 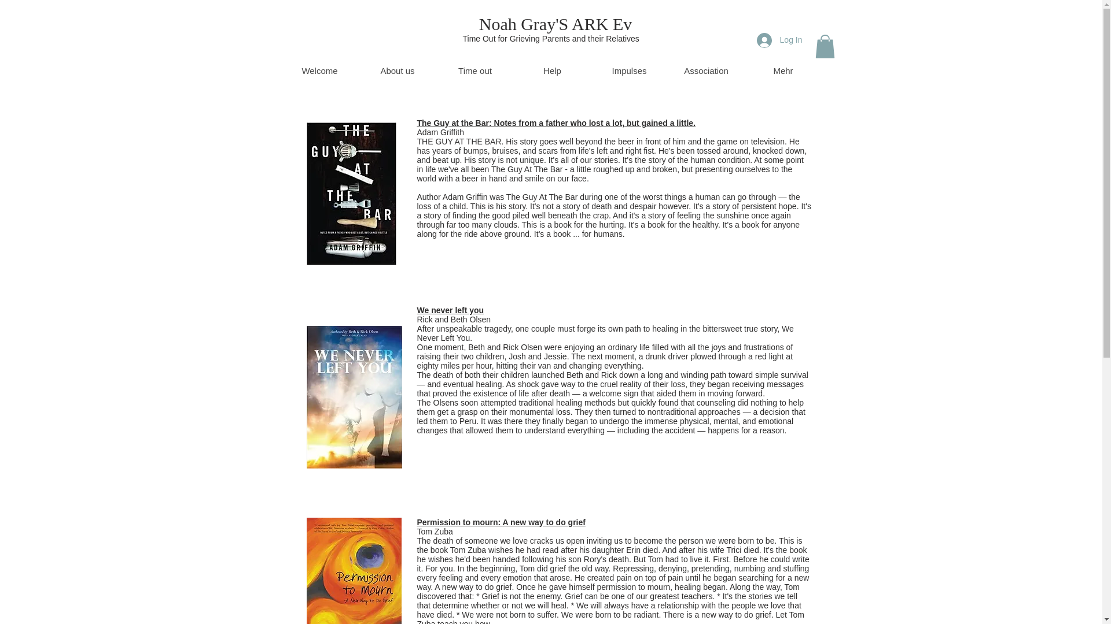 I want to click on Impulses, so click(x=628, y=70).